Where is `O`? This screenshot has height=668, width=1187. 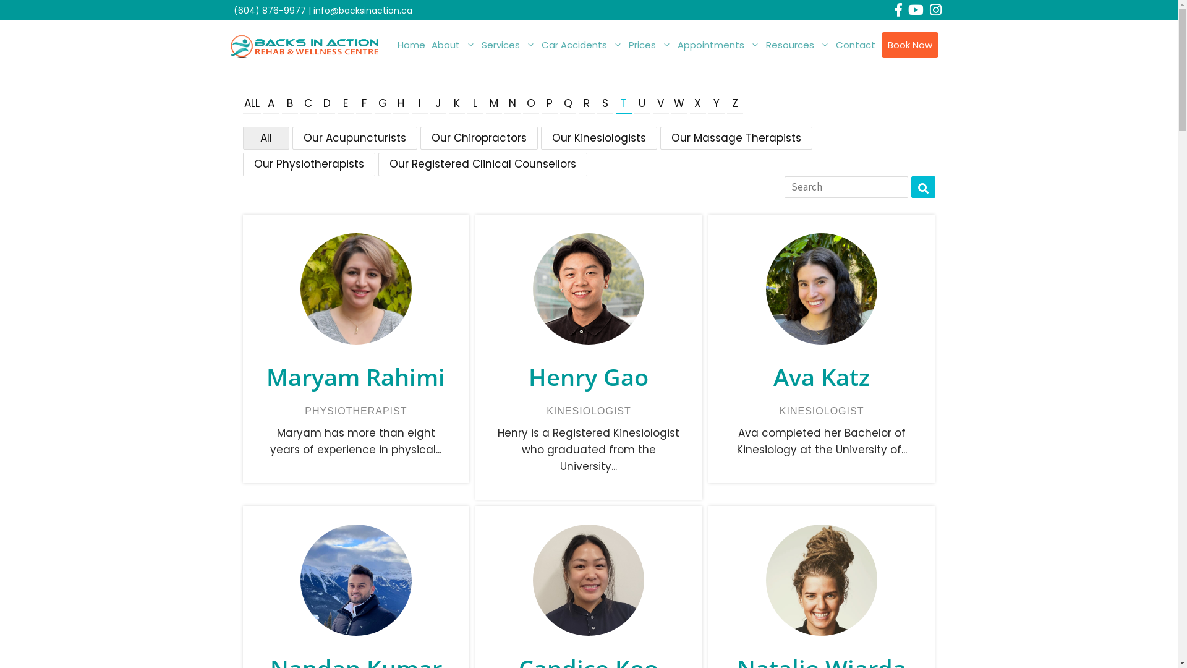 O is located at coordinates (531, 105).